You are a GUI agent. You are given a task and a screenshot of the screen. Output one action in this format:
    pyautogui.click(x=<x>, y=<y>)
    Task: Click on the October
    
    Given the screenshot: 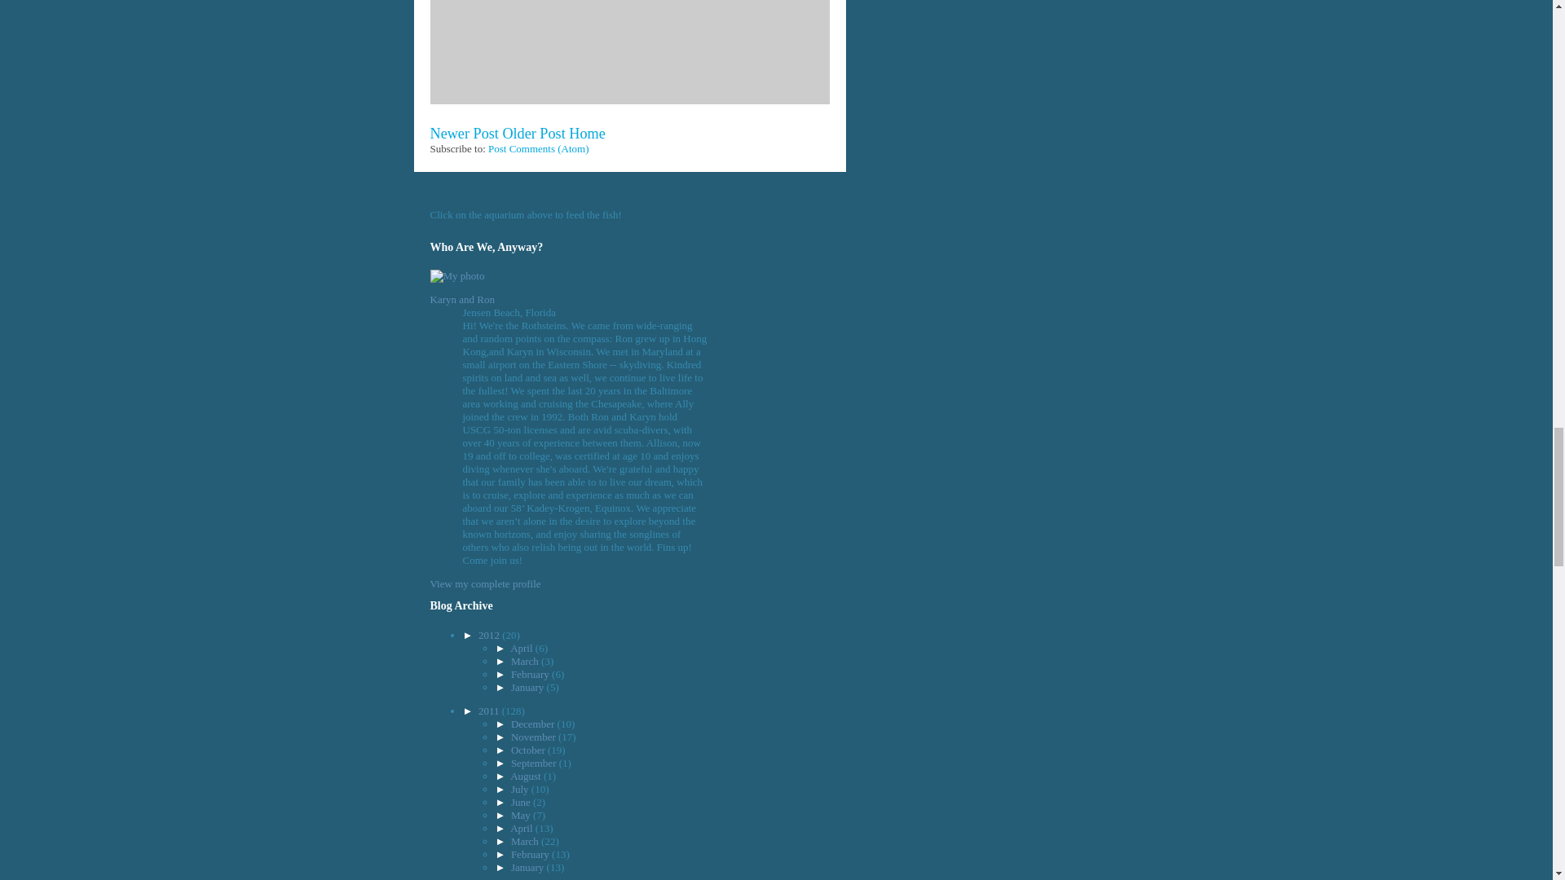 What is the action you would take?
    pyautogui.click(x=530, y=750)
    